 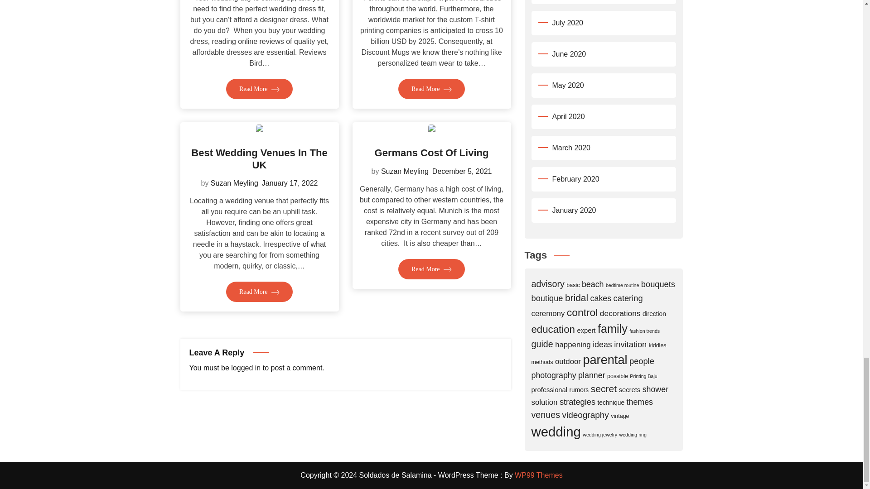 What do you see at coordinates (431, 89) in the screenshot?
I see `Read More` at bounding box center [431, 89].